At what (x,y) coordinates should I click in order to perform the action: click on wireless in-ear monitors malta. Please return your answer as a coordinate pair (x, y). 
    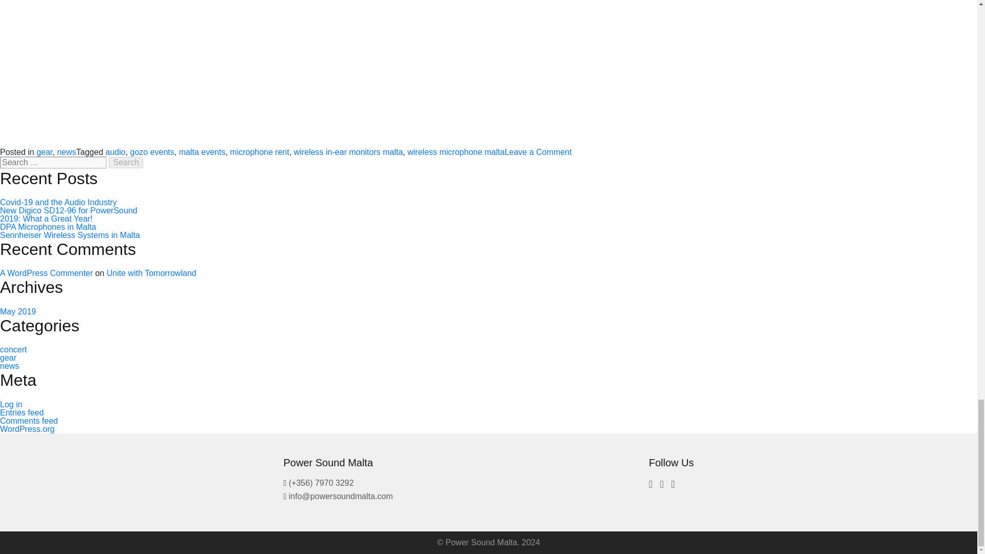
    Looking at the image, I should click on (348, 152).